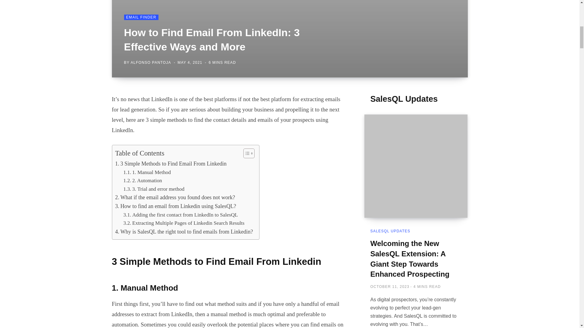 Image resolution: width=584 pixels, height=328 pixels. Describe the element at coordinates (143, 180) in the screenshot. I see `2. Automation ` at that location.